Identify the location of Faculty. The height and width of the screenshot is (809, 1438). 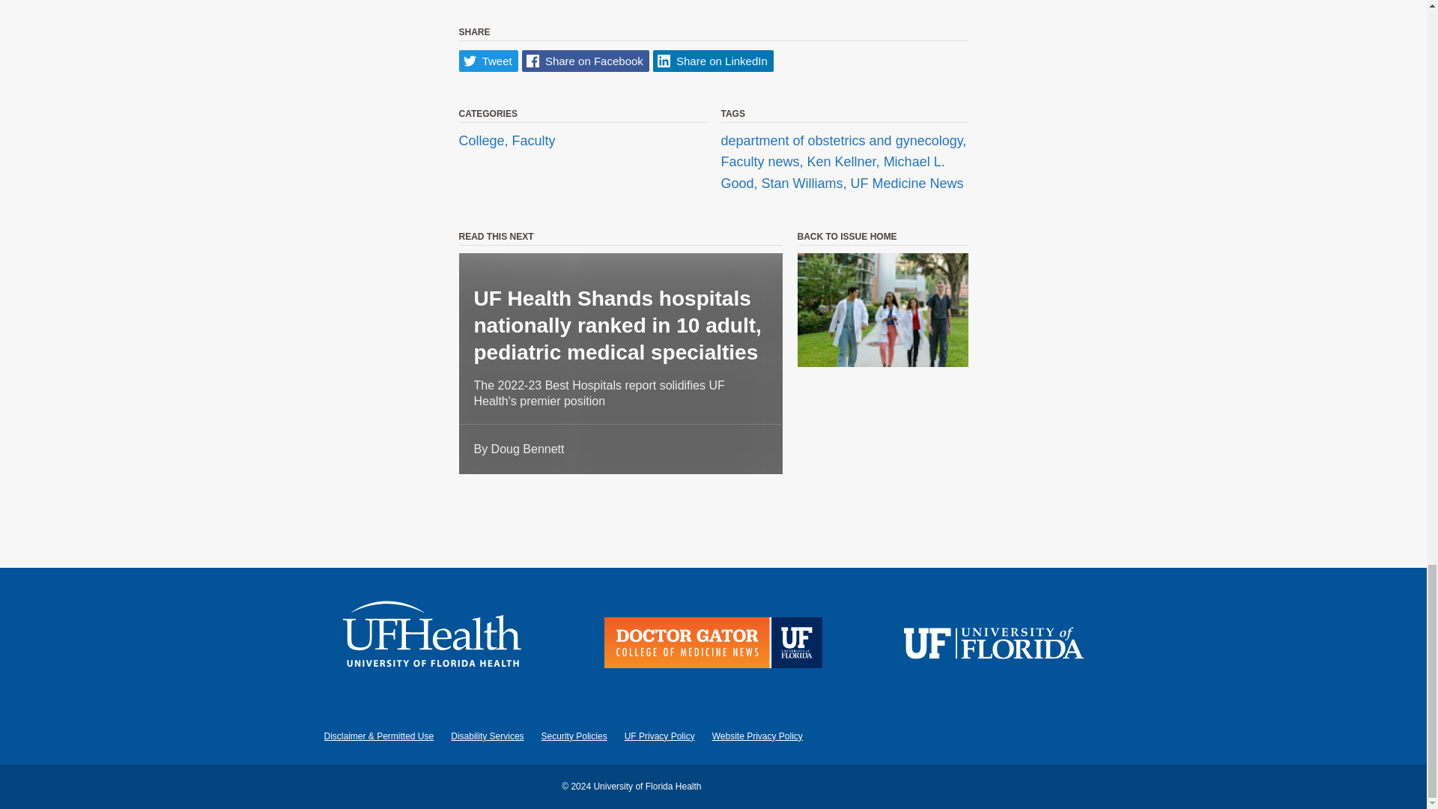
(533, 141).